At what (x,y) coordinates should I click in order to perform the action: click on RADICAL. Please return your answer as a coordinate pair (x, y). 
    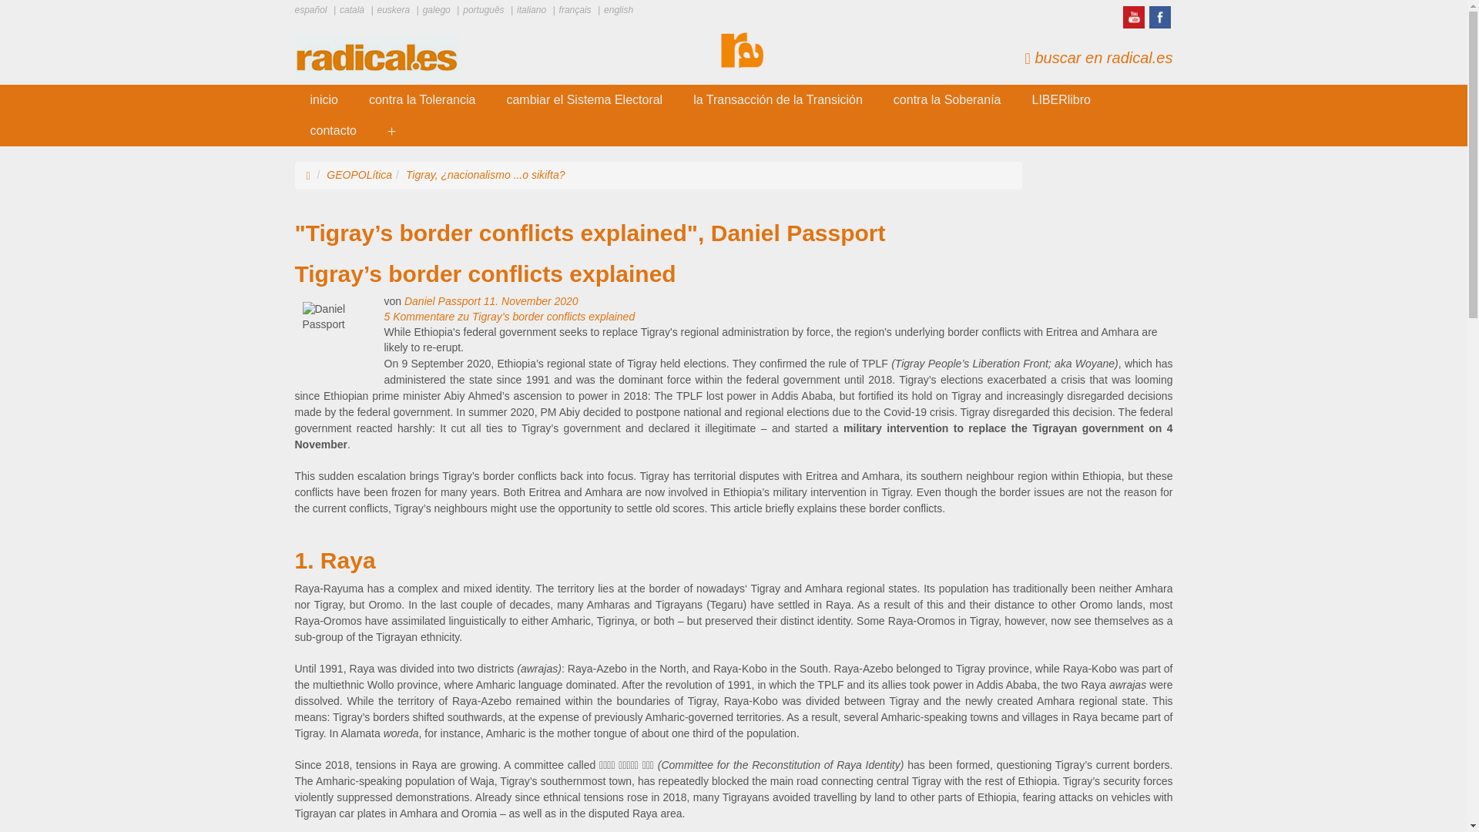
    Looking at the image, I should click on (324, 100).